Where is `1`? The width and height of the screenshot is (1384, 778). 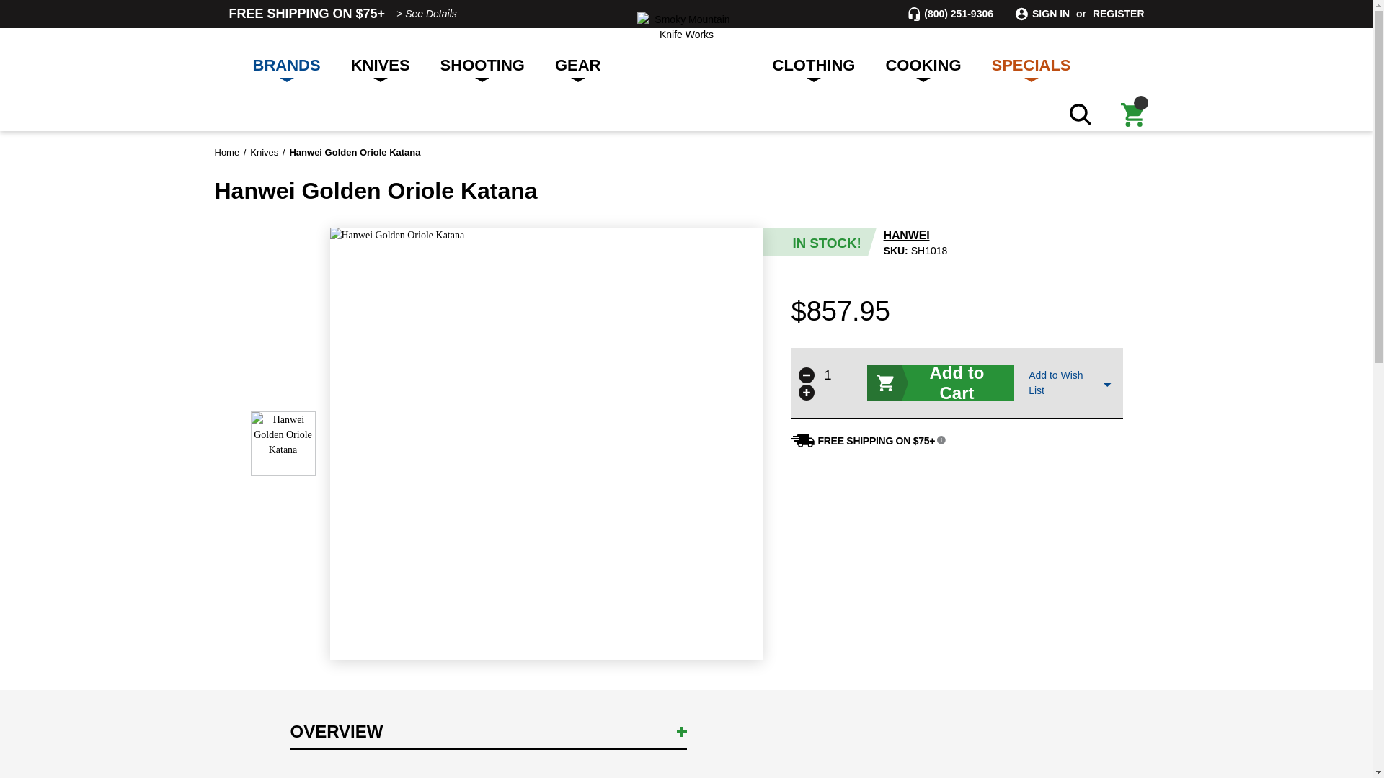
1 is located at coordinates (828, 375).